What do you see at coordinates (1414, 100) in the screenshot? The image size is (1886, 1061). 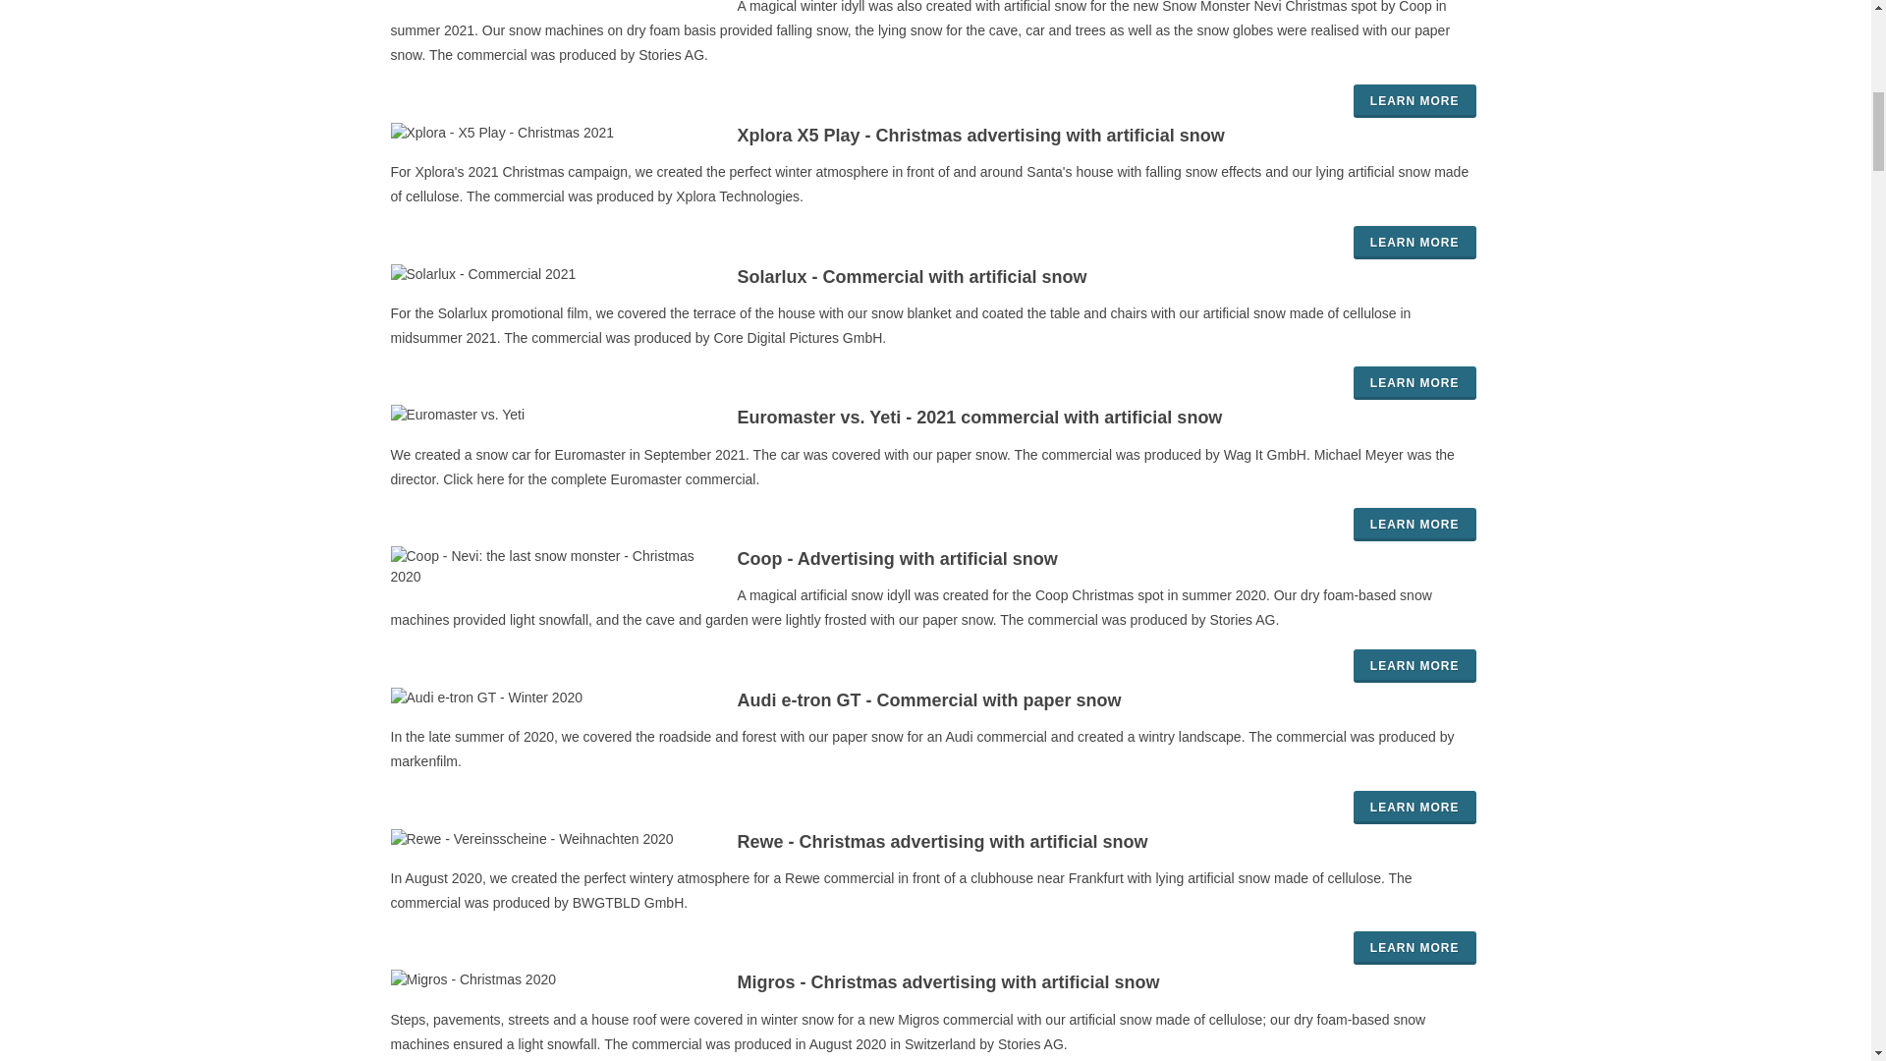 I see `Coop - Snow Monster Nevi: the new housemate - Christmas 2021` at bounding box center [1414, 100].